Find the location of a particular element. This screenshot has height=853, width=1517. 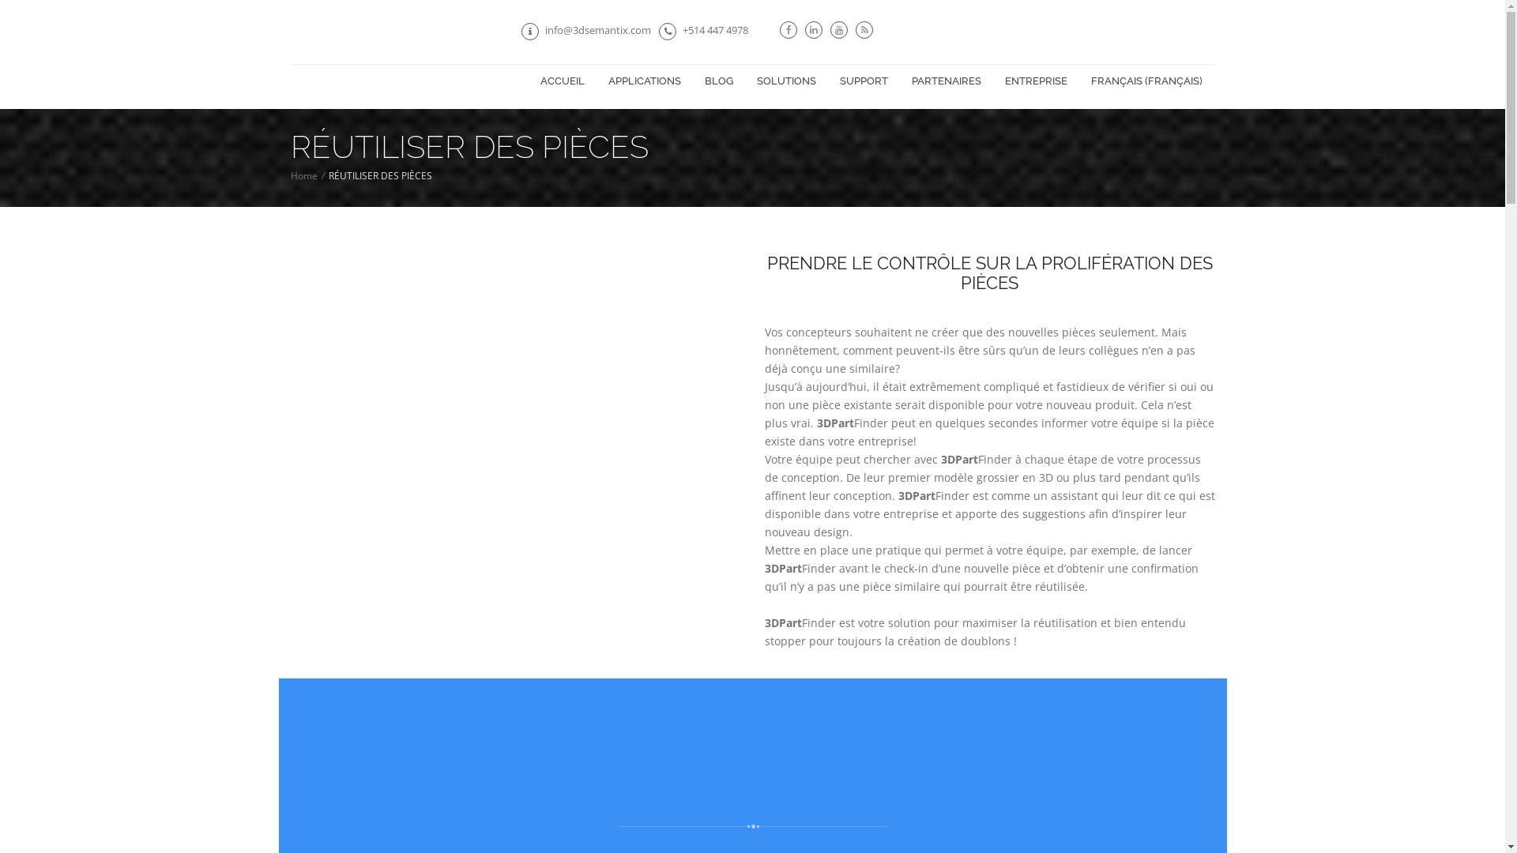

PARTENAIRES is located at coordinates (946, 81).